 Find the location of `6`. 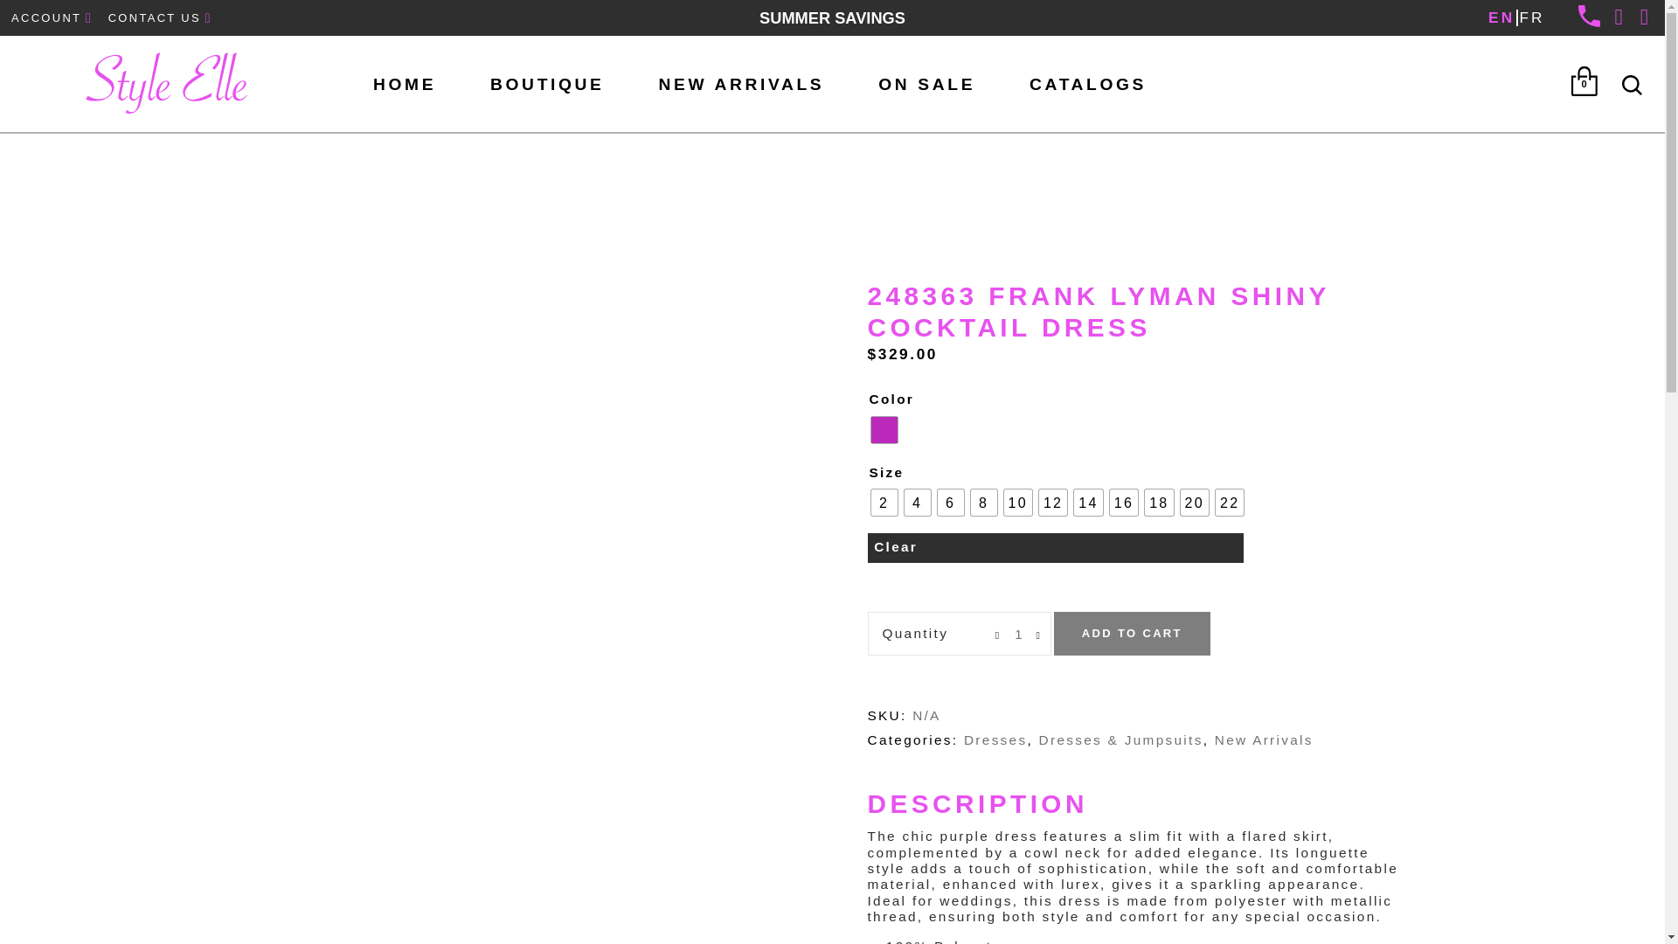

6 is located at coordinates (949, 502).